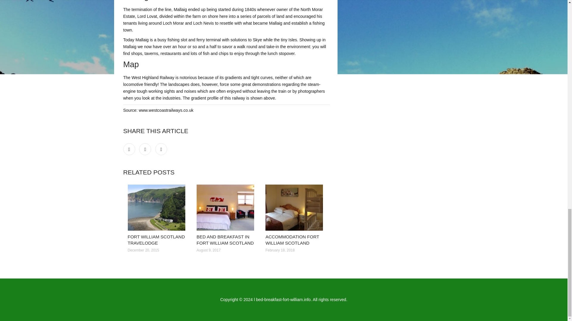  Describe the element at coordinates (156, 240) in the screenshot. I see `FORT WILLIAM SCOTLAND TRAVELODGE` at that location.